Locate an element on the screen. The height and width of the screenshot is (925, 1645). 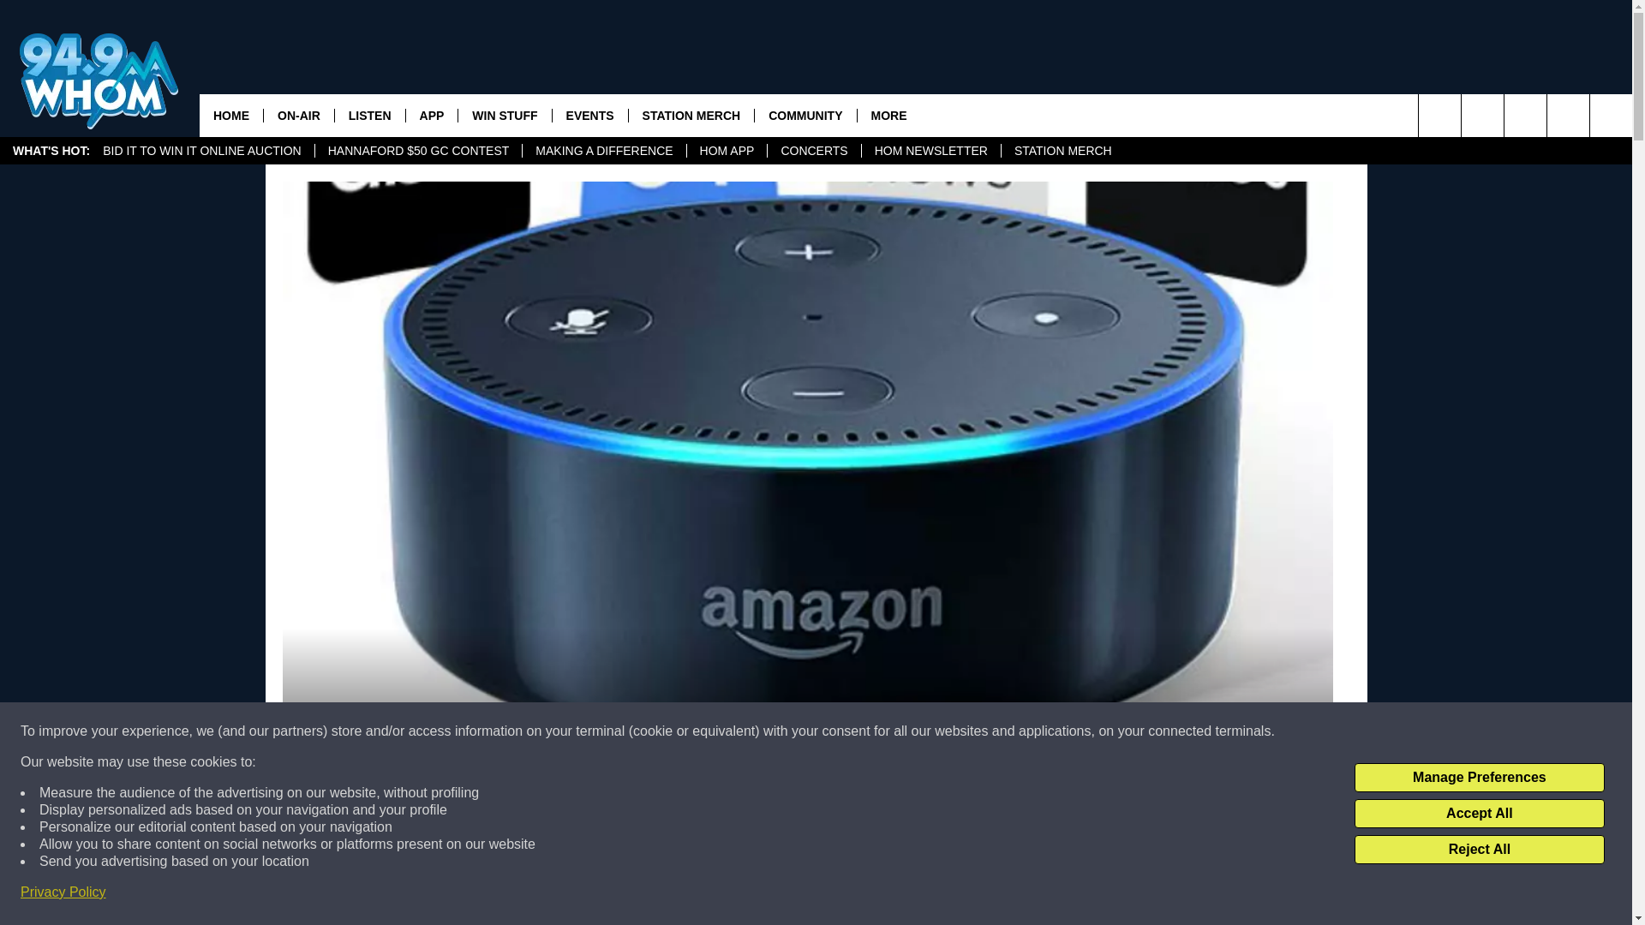
Manage Preferences is located at coordinates (1479, 778).